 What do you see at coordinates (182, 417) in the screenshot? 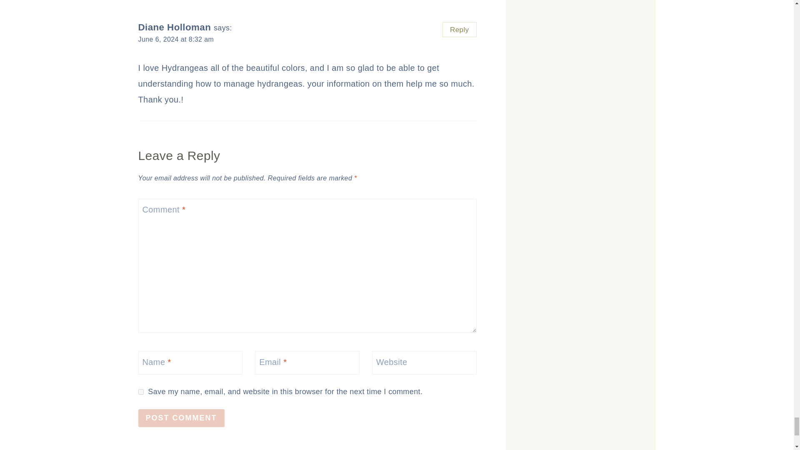
I see `Post Comment` at bounding box center [182, 417].